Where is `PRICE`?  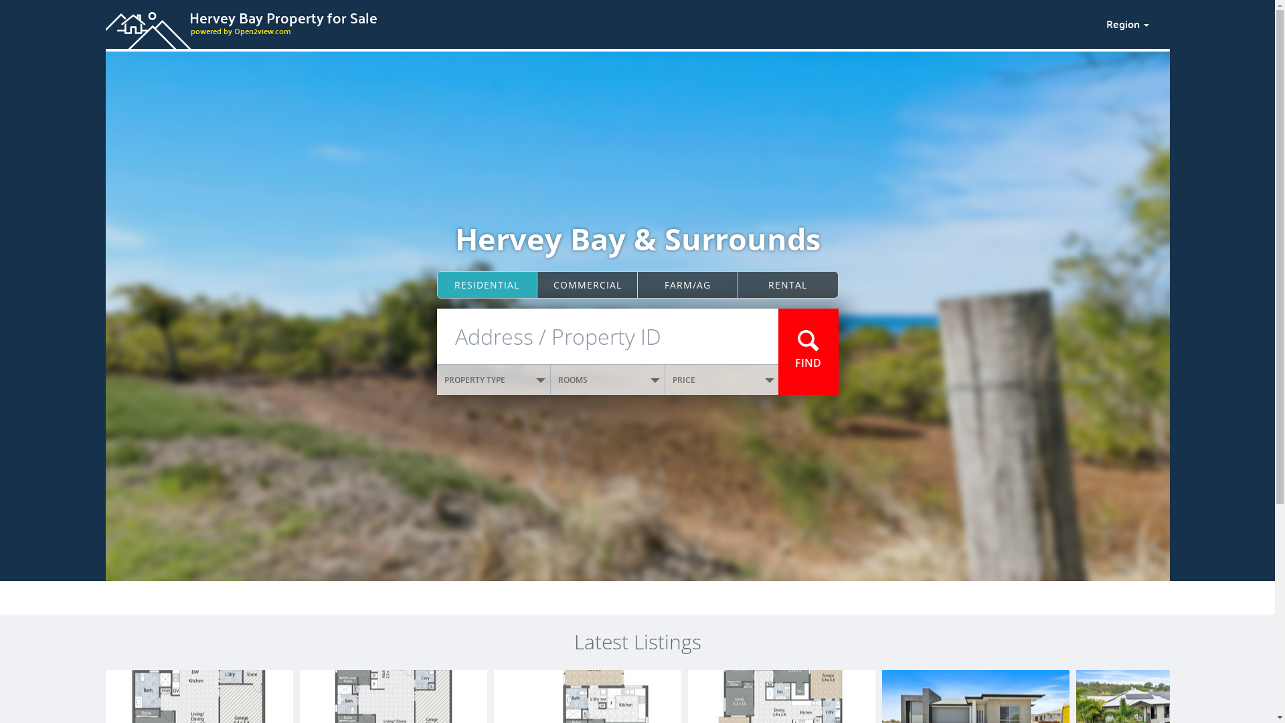
PRICE is located at coordinates (722, 380).